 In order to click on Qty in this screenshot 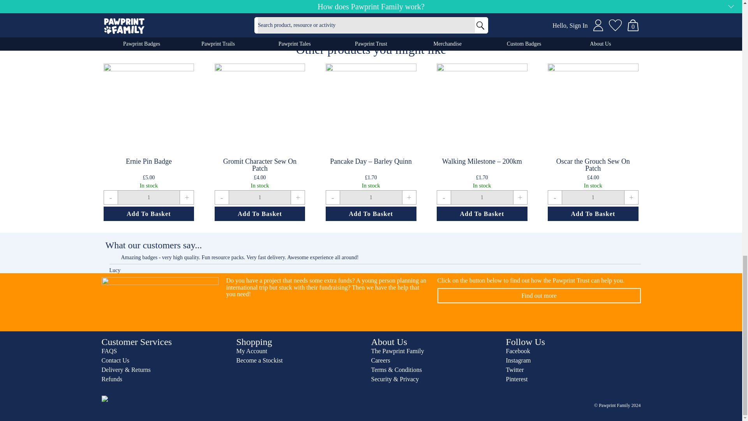, I will do `click(482, 197)`.